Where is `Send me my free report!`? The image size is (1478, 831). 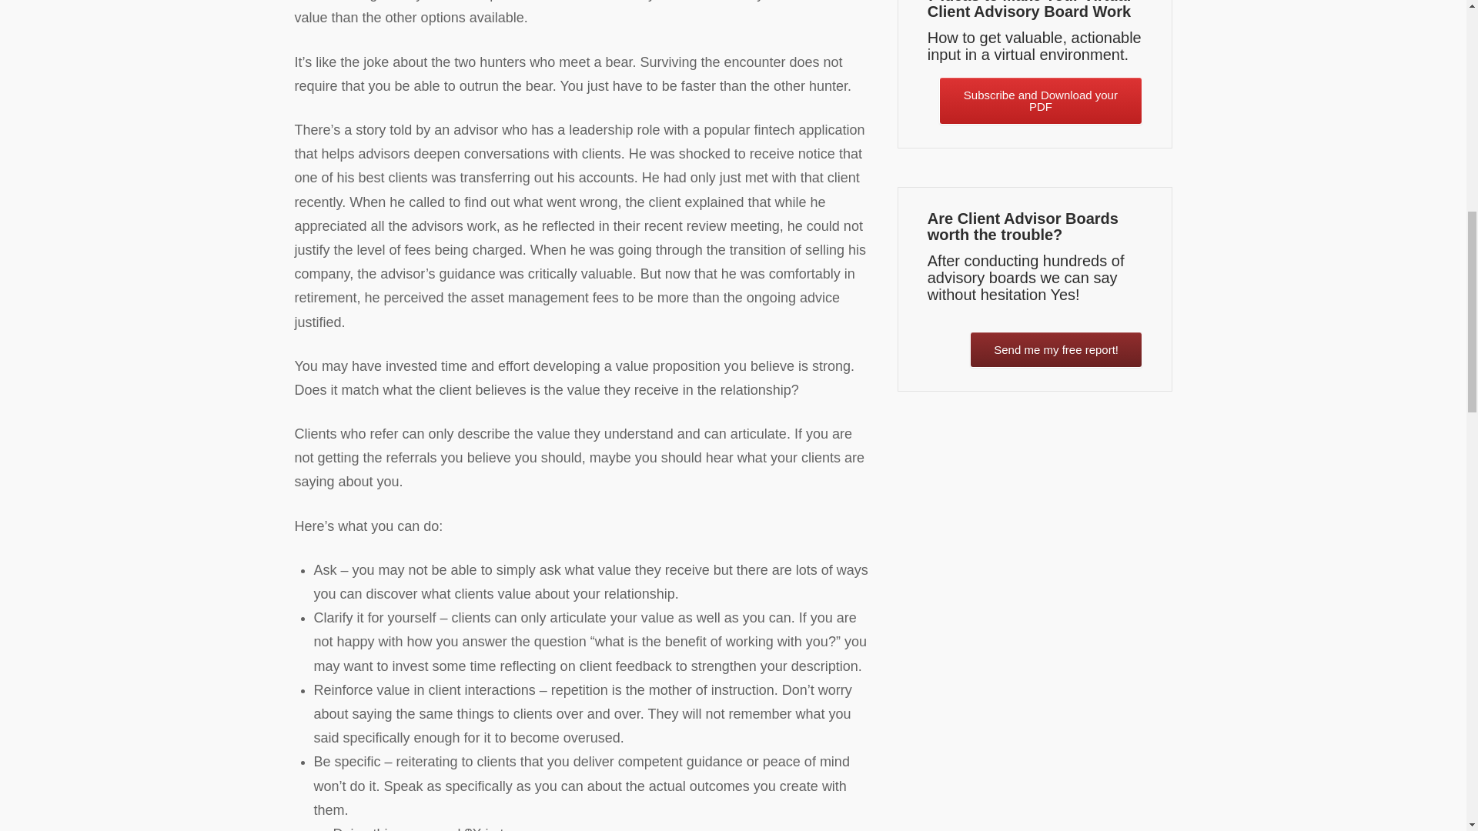
Send me my free report! is located at coordinates (1056, 349).